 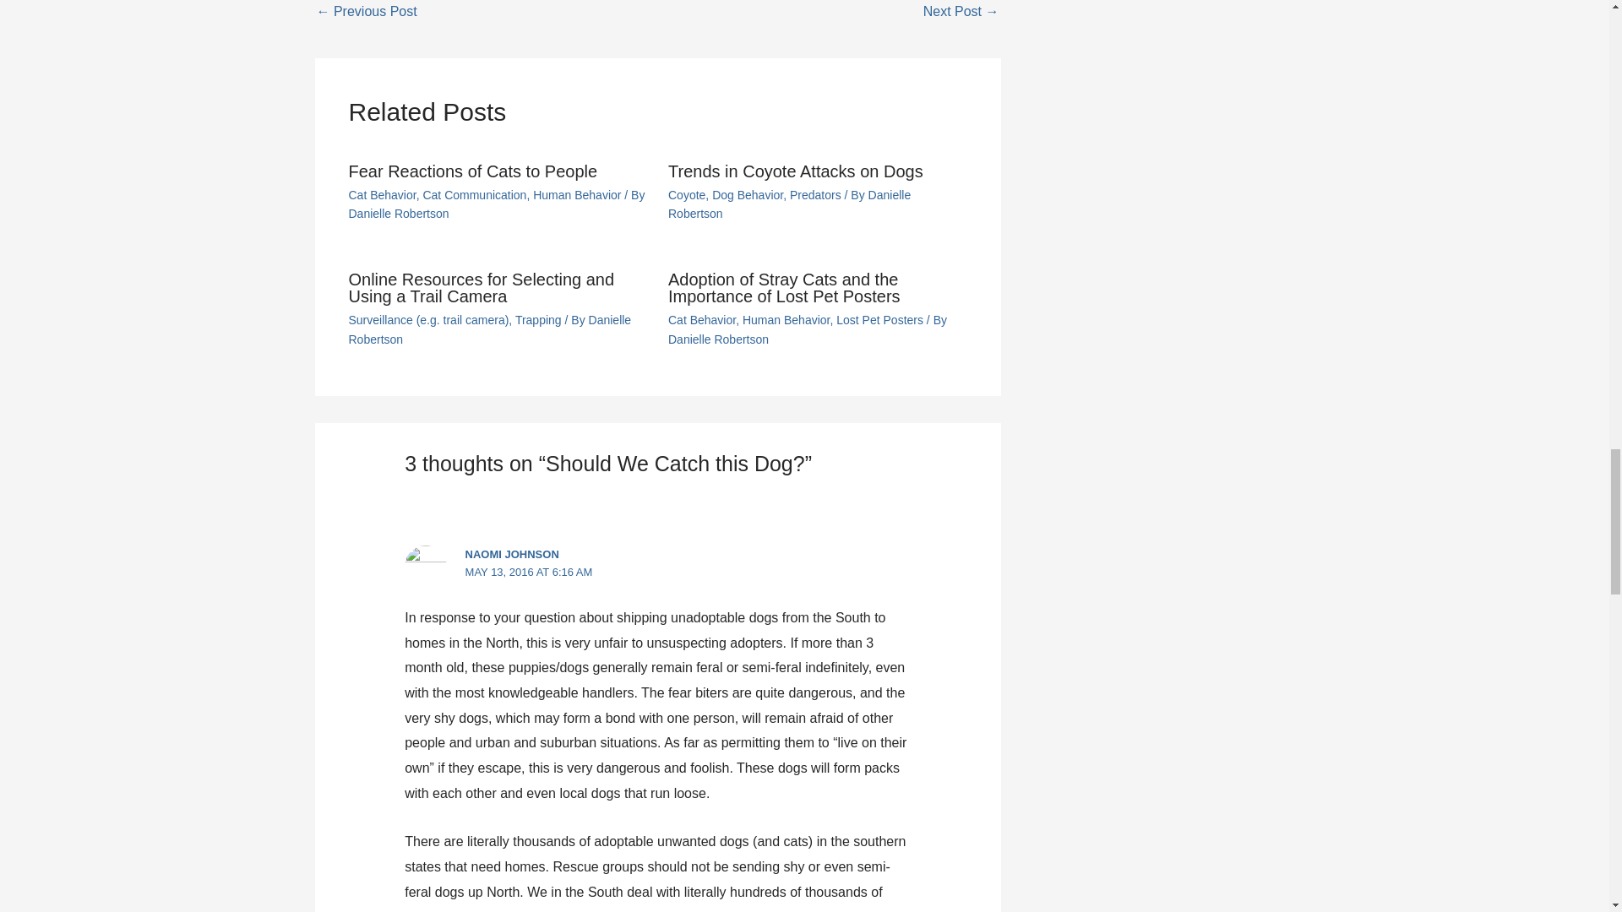 What do you see at coordinates (789, 204) in the screenshot?
I see `View all posts by Danielle Robertson` at bounding box center [789, 204].